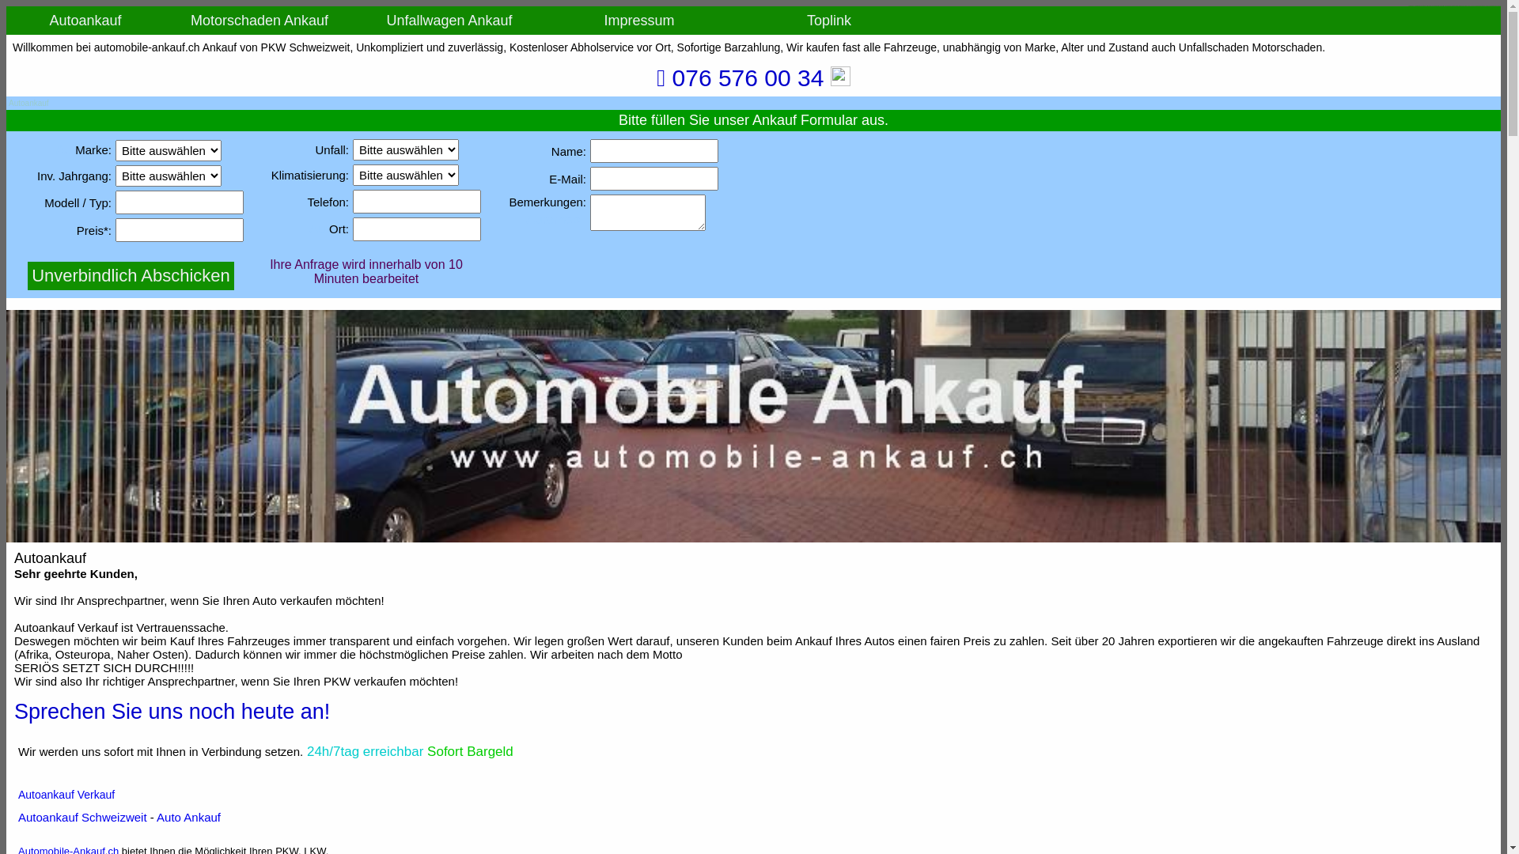 This screenshot has width=1519, height=854. Describe the element at coordinates (449, 21) in the screenshot. I see `Unfallwagen Ankauf` at that location.